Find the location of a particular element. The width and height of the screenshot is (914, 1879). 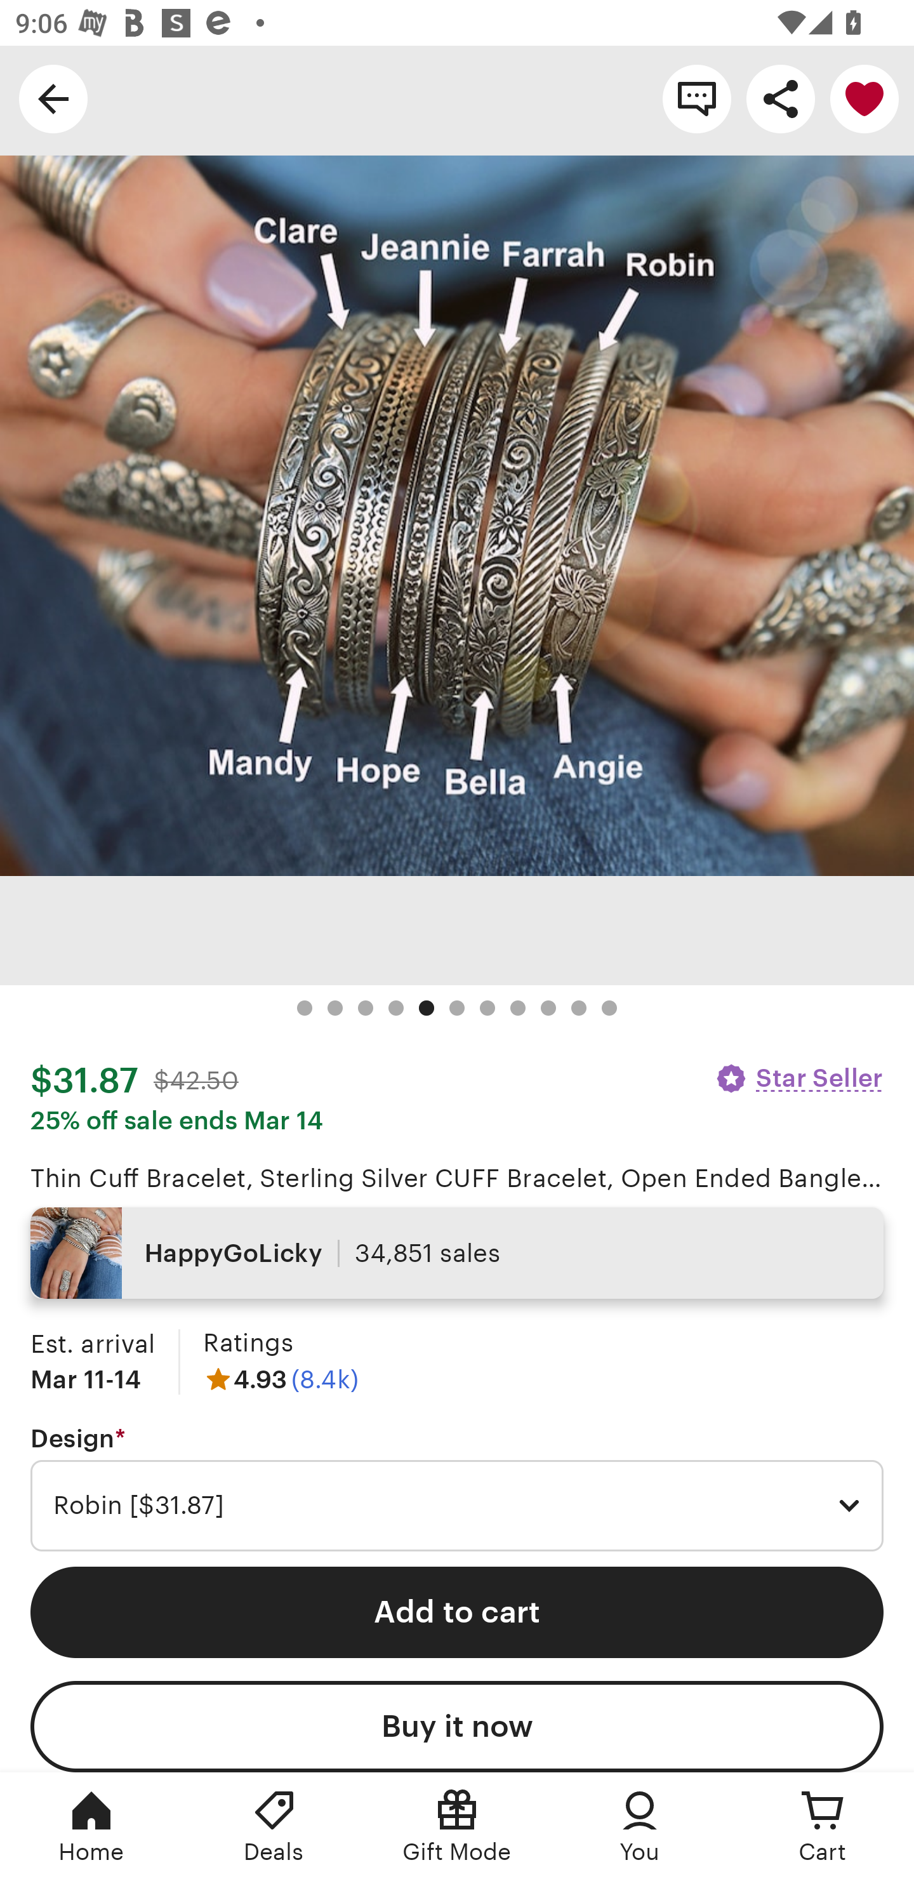

4.93 (8.4k) is located at coordinates (281, 1379).